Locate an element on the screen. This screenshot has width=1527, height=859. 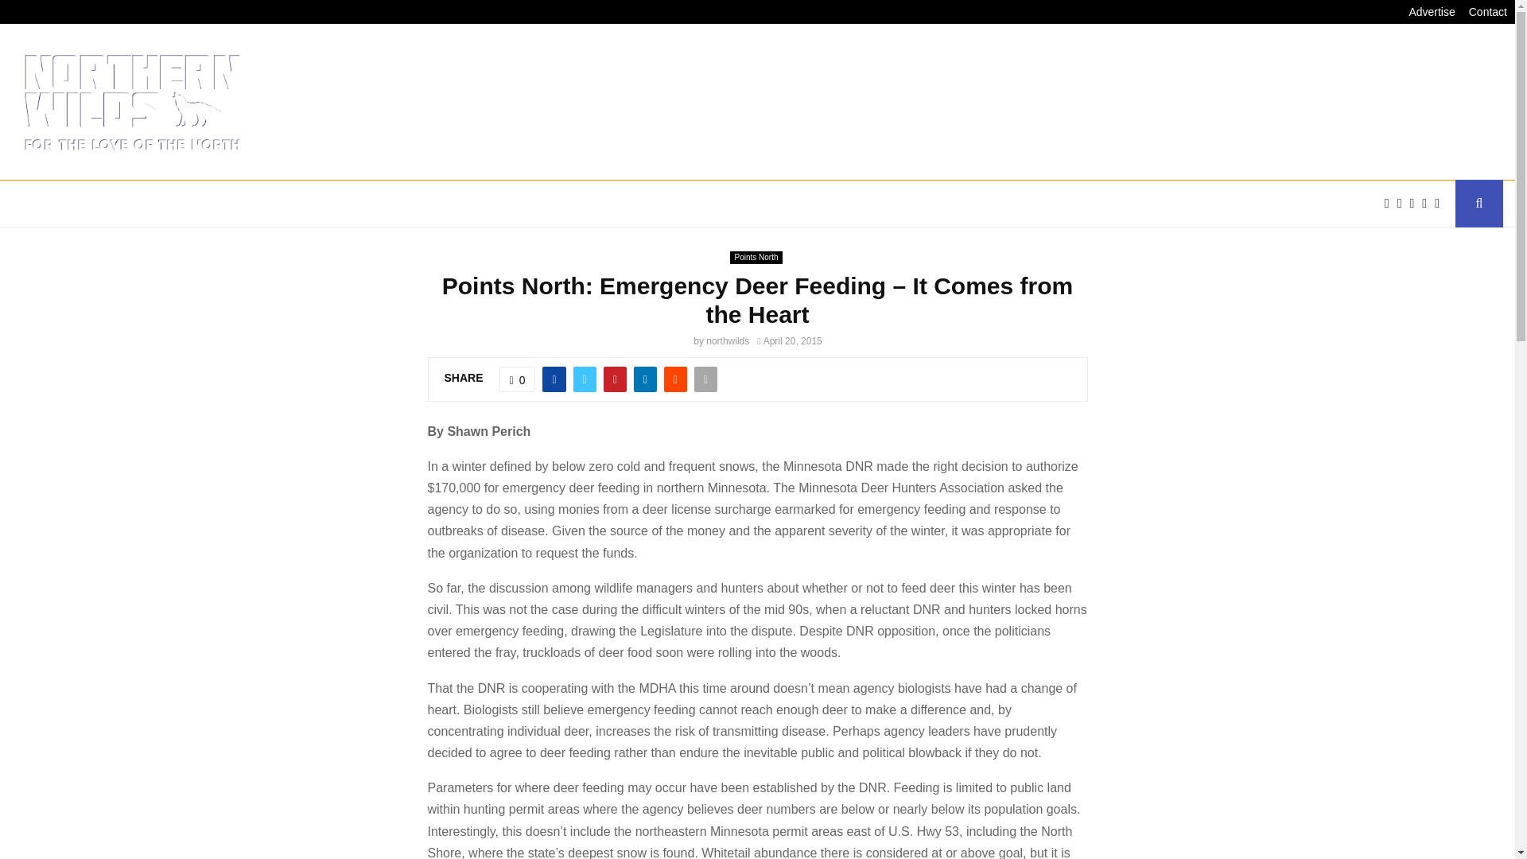
Advertise is located at coordinates (1432, 12).